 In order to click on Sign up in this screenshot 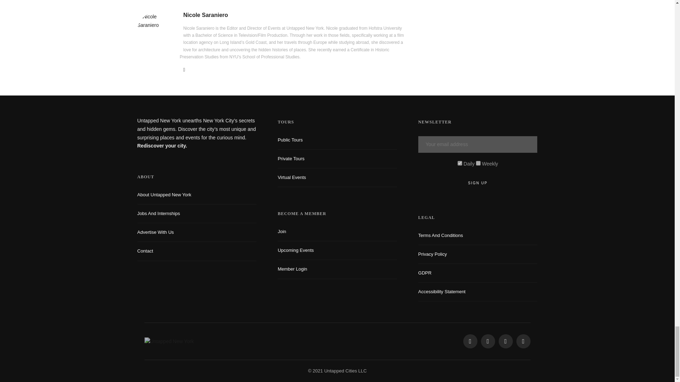, I will do `click(478, 183)`.